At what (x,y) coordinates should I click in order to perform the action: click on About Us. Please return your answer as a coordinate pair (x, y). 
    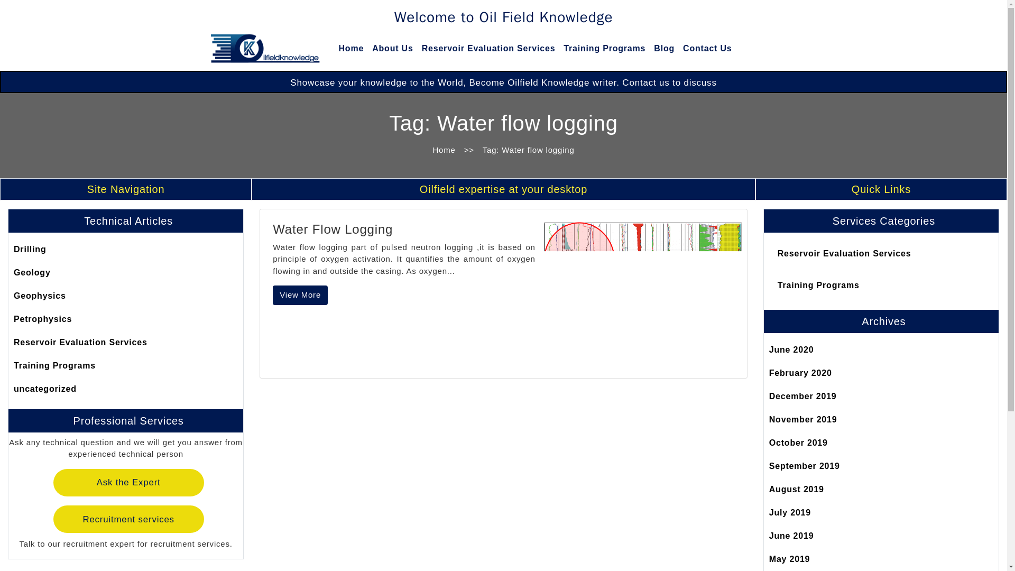
    Looking at the image, I should click on (392, 49).